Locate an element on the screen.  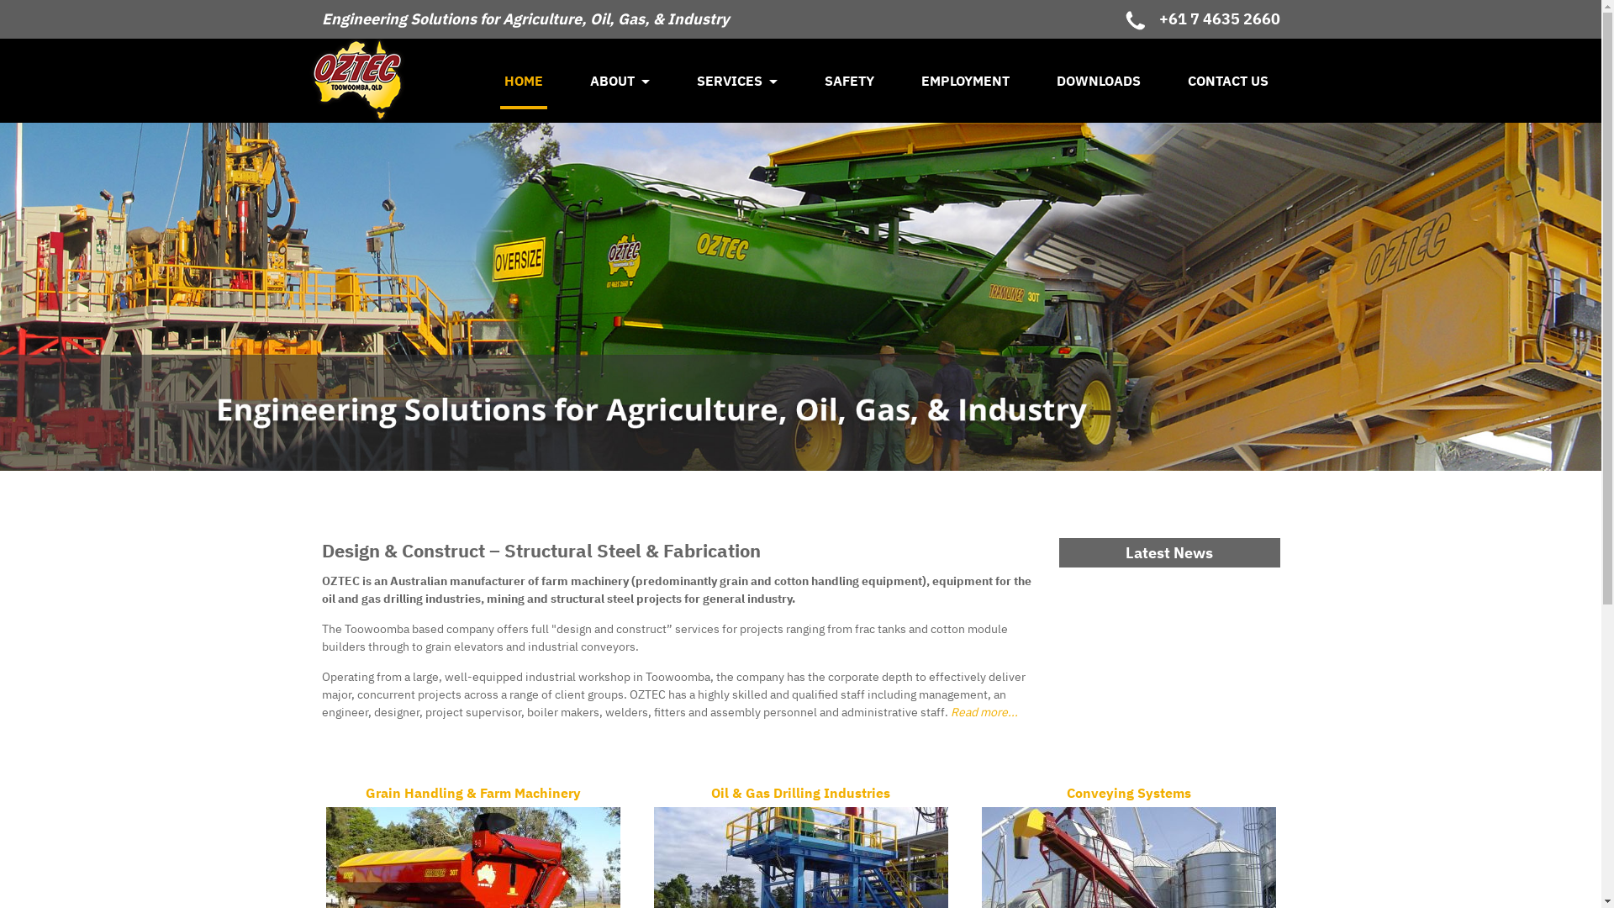
SERVICES is located at coordinates (737, 81).